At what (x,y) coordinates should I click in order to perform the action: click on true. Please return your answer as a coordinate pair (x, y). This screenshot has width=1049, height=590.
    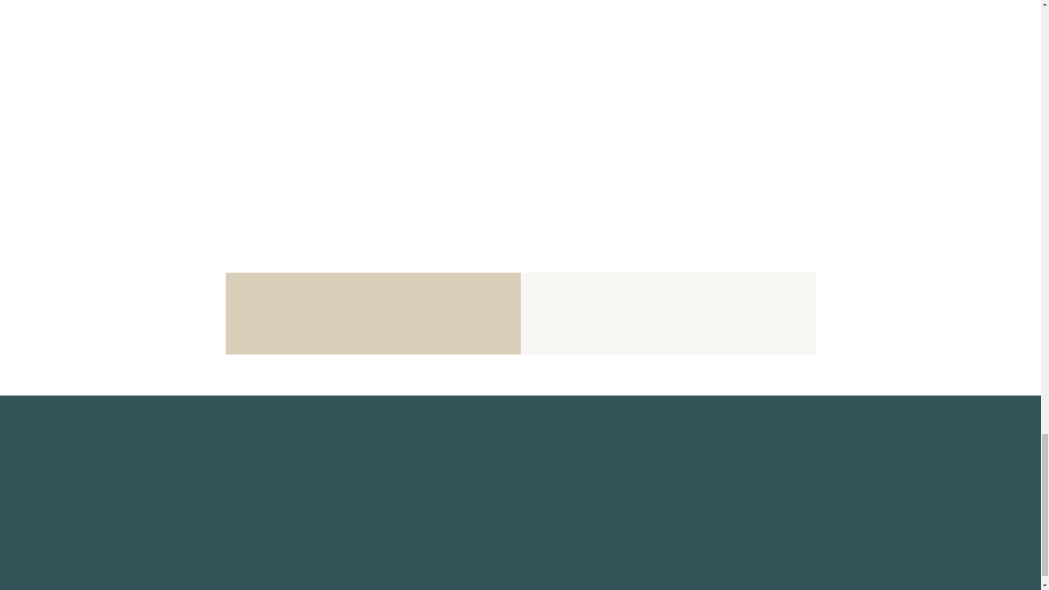
    Looking at the image, I should click on (445, 372).